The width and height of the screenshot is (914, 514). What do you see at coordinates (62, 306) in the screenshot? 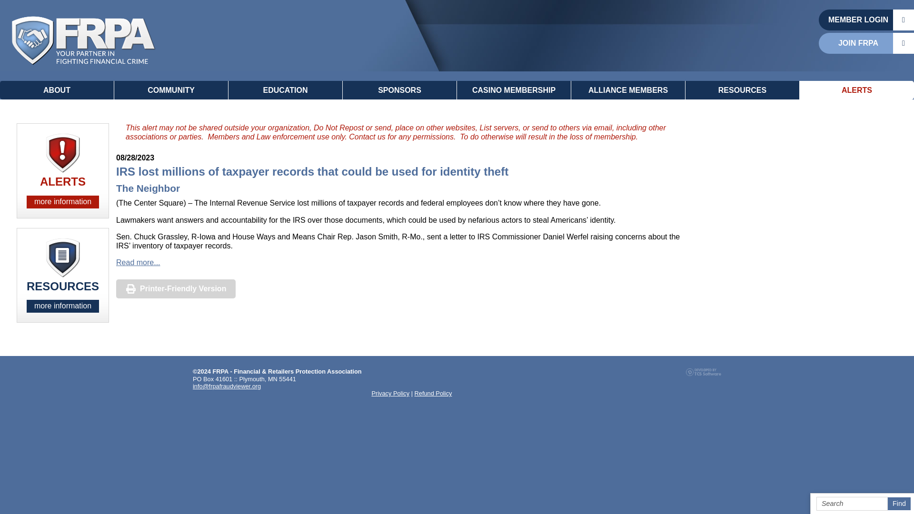
I see `more information` at bounding box center [62, 306].